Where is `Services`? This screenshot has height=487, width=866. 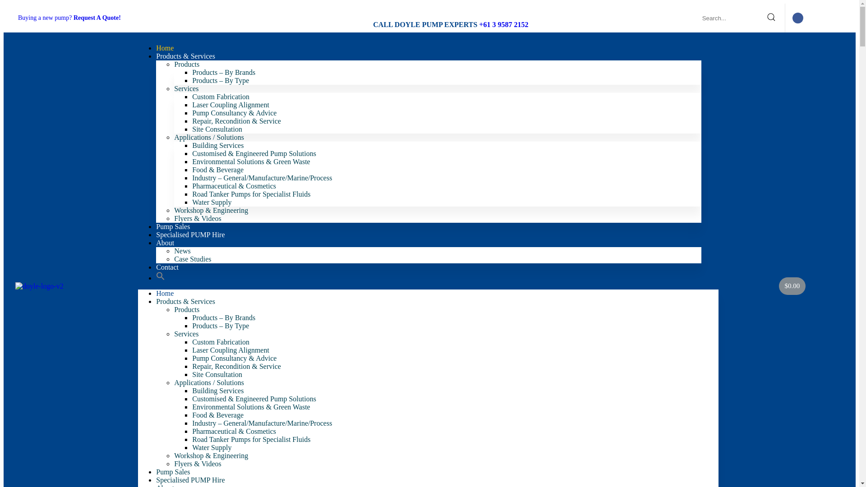
Services is located at coordinates (186, 334).